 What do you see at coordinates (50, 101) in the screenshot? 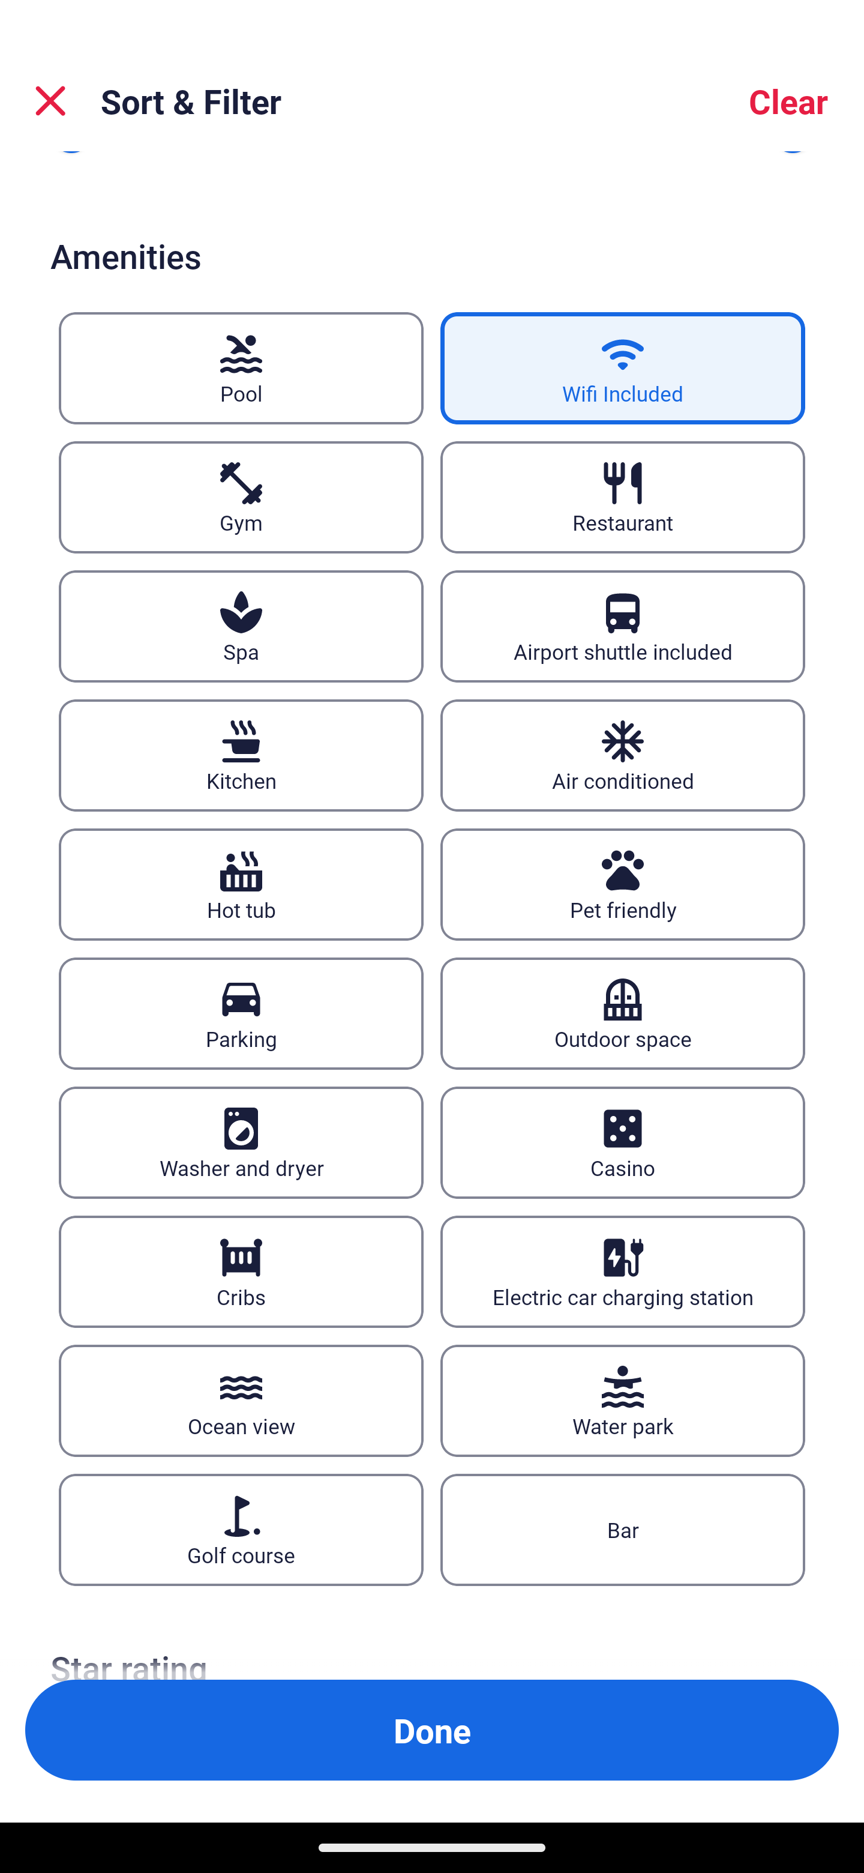
I see `Close Sort and Filter` at bounding box center [50, 101].